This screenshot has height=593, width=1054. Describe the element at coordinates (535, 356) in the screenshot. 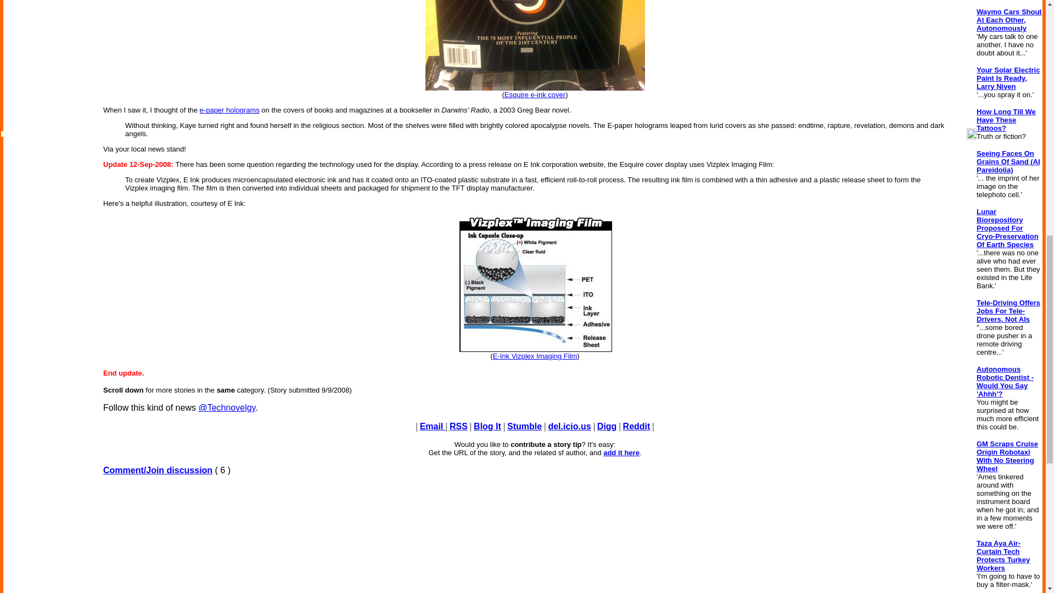

I see `E-Ink Vizplex Imaging Film` at that location.